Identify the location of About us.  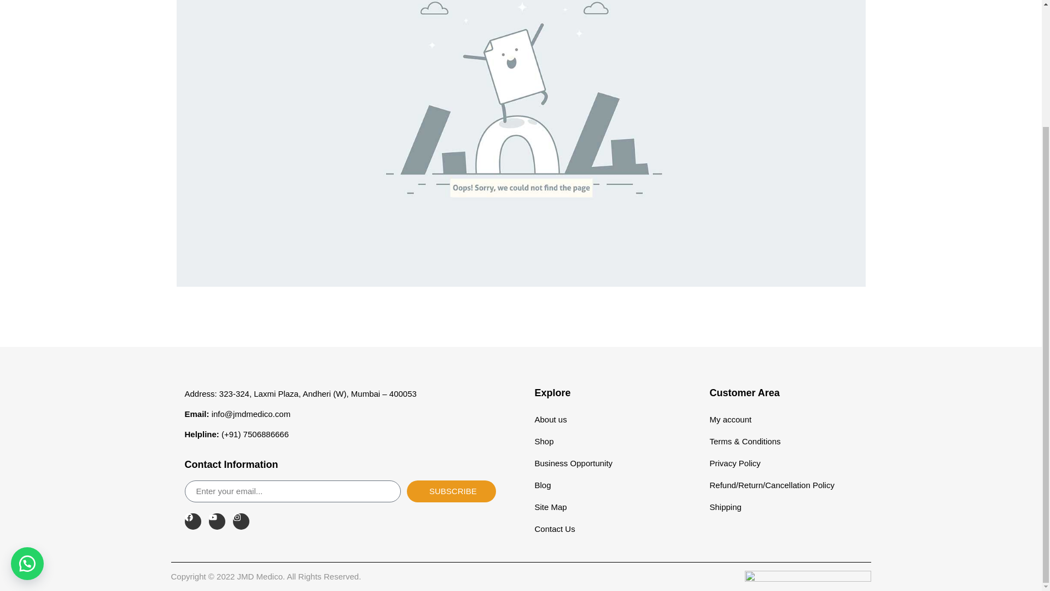
(608, 420).